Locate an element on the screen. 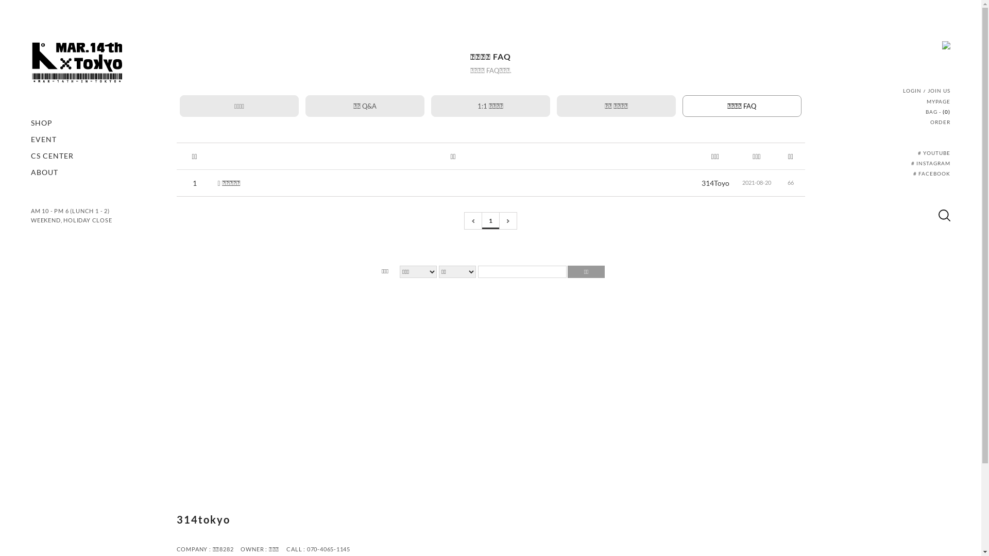  SHOP is located at coordinates (42, 123).